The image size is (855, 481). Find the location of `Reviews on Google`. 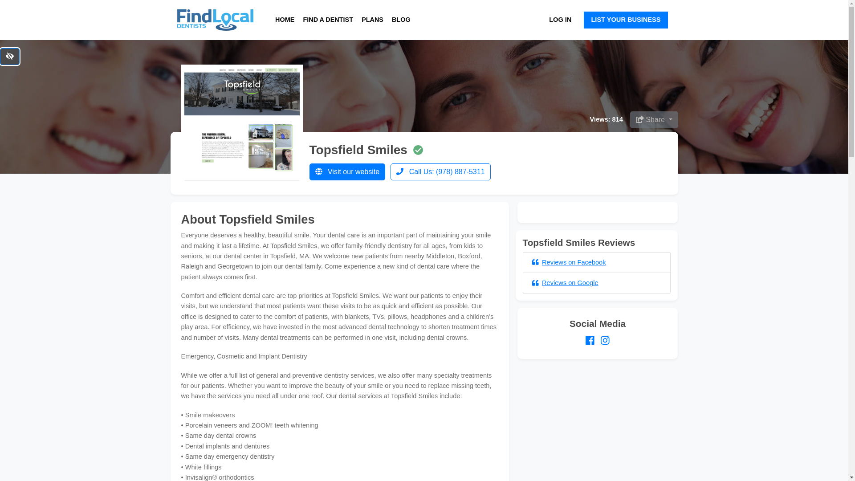

Reviews on Google is located at coordinates (565, 282).